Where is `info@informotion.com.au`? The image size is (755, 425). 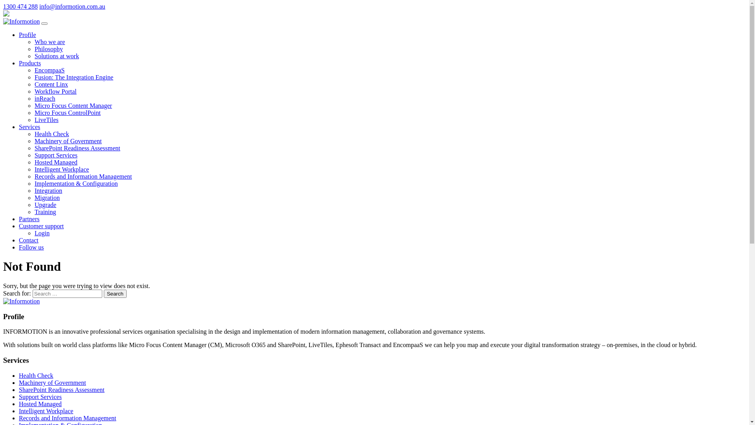 info@informotion.com.au is located at coordinates (72, 6).